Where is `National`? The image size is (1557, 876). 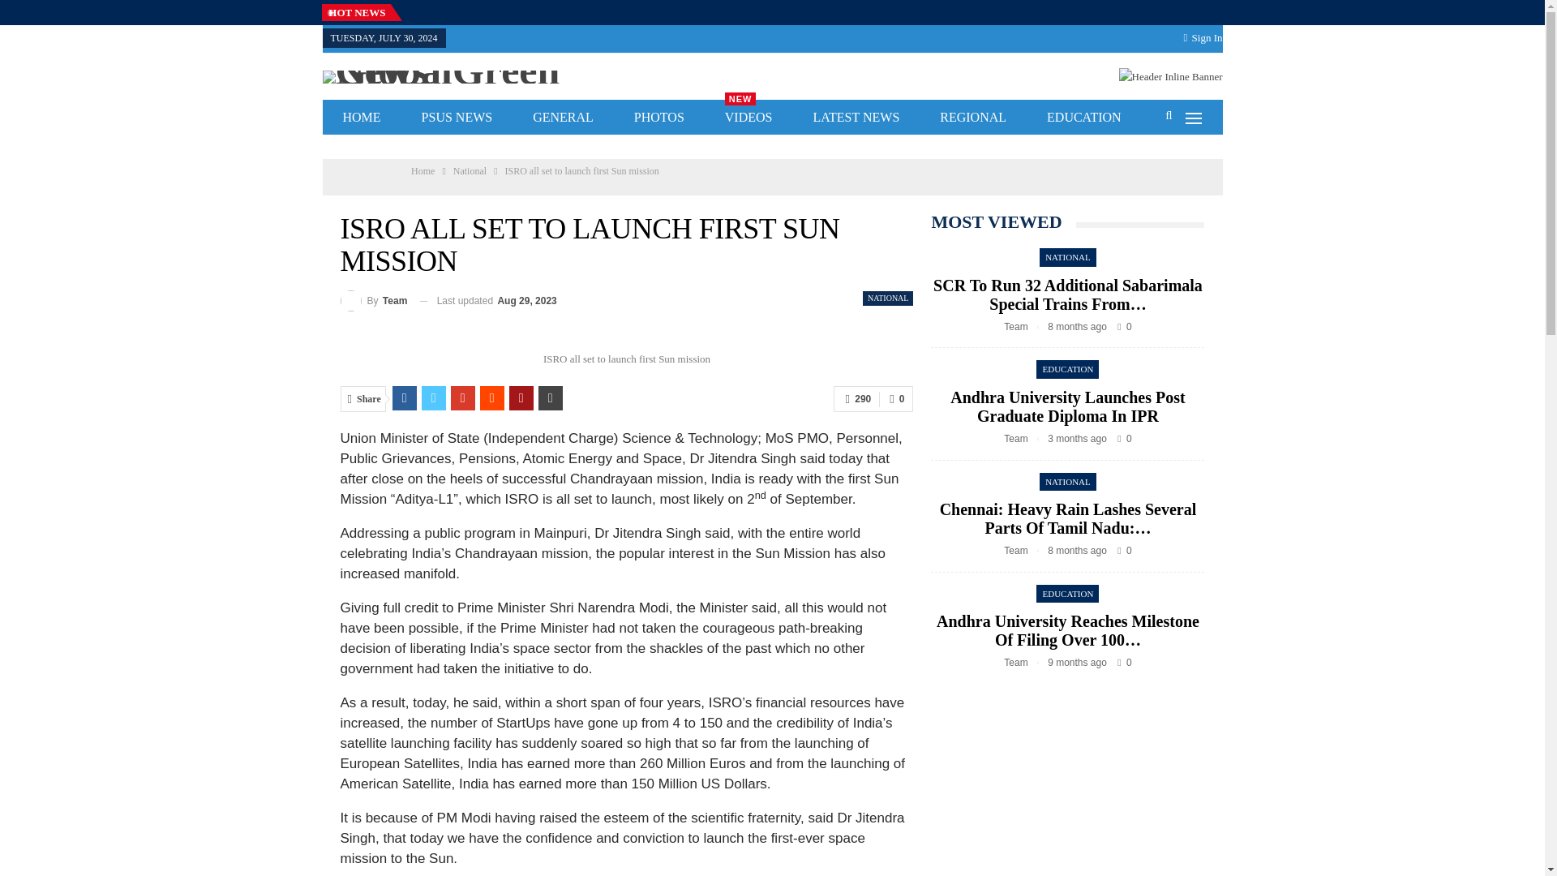 National is located at coordinates (457, 117).